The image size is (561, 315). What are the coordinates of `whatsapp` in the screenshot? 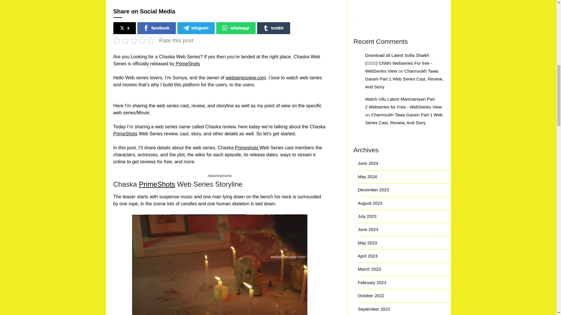 It's located at (236, 28).